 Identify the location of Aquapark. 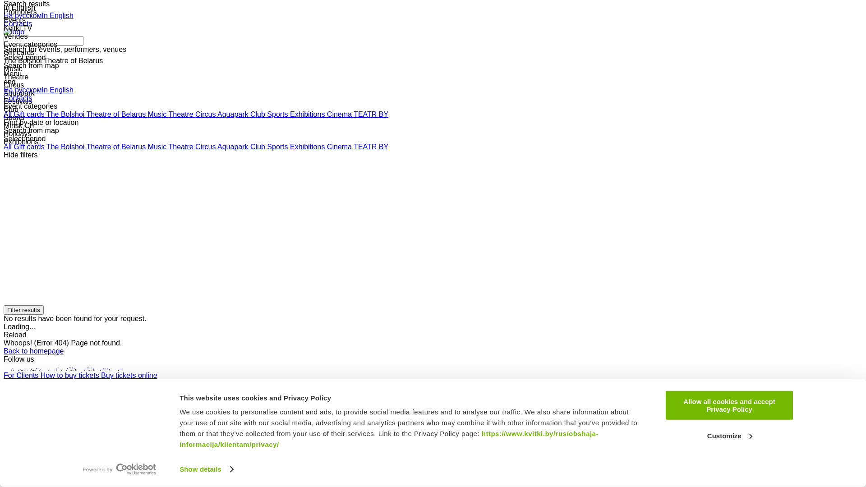
(234, 115).